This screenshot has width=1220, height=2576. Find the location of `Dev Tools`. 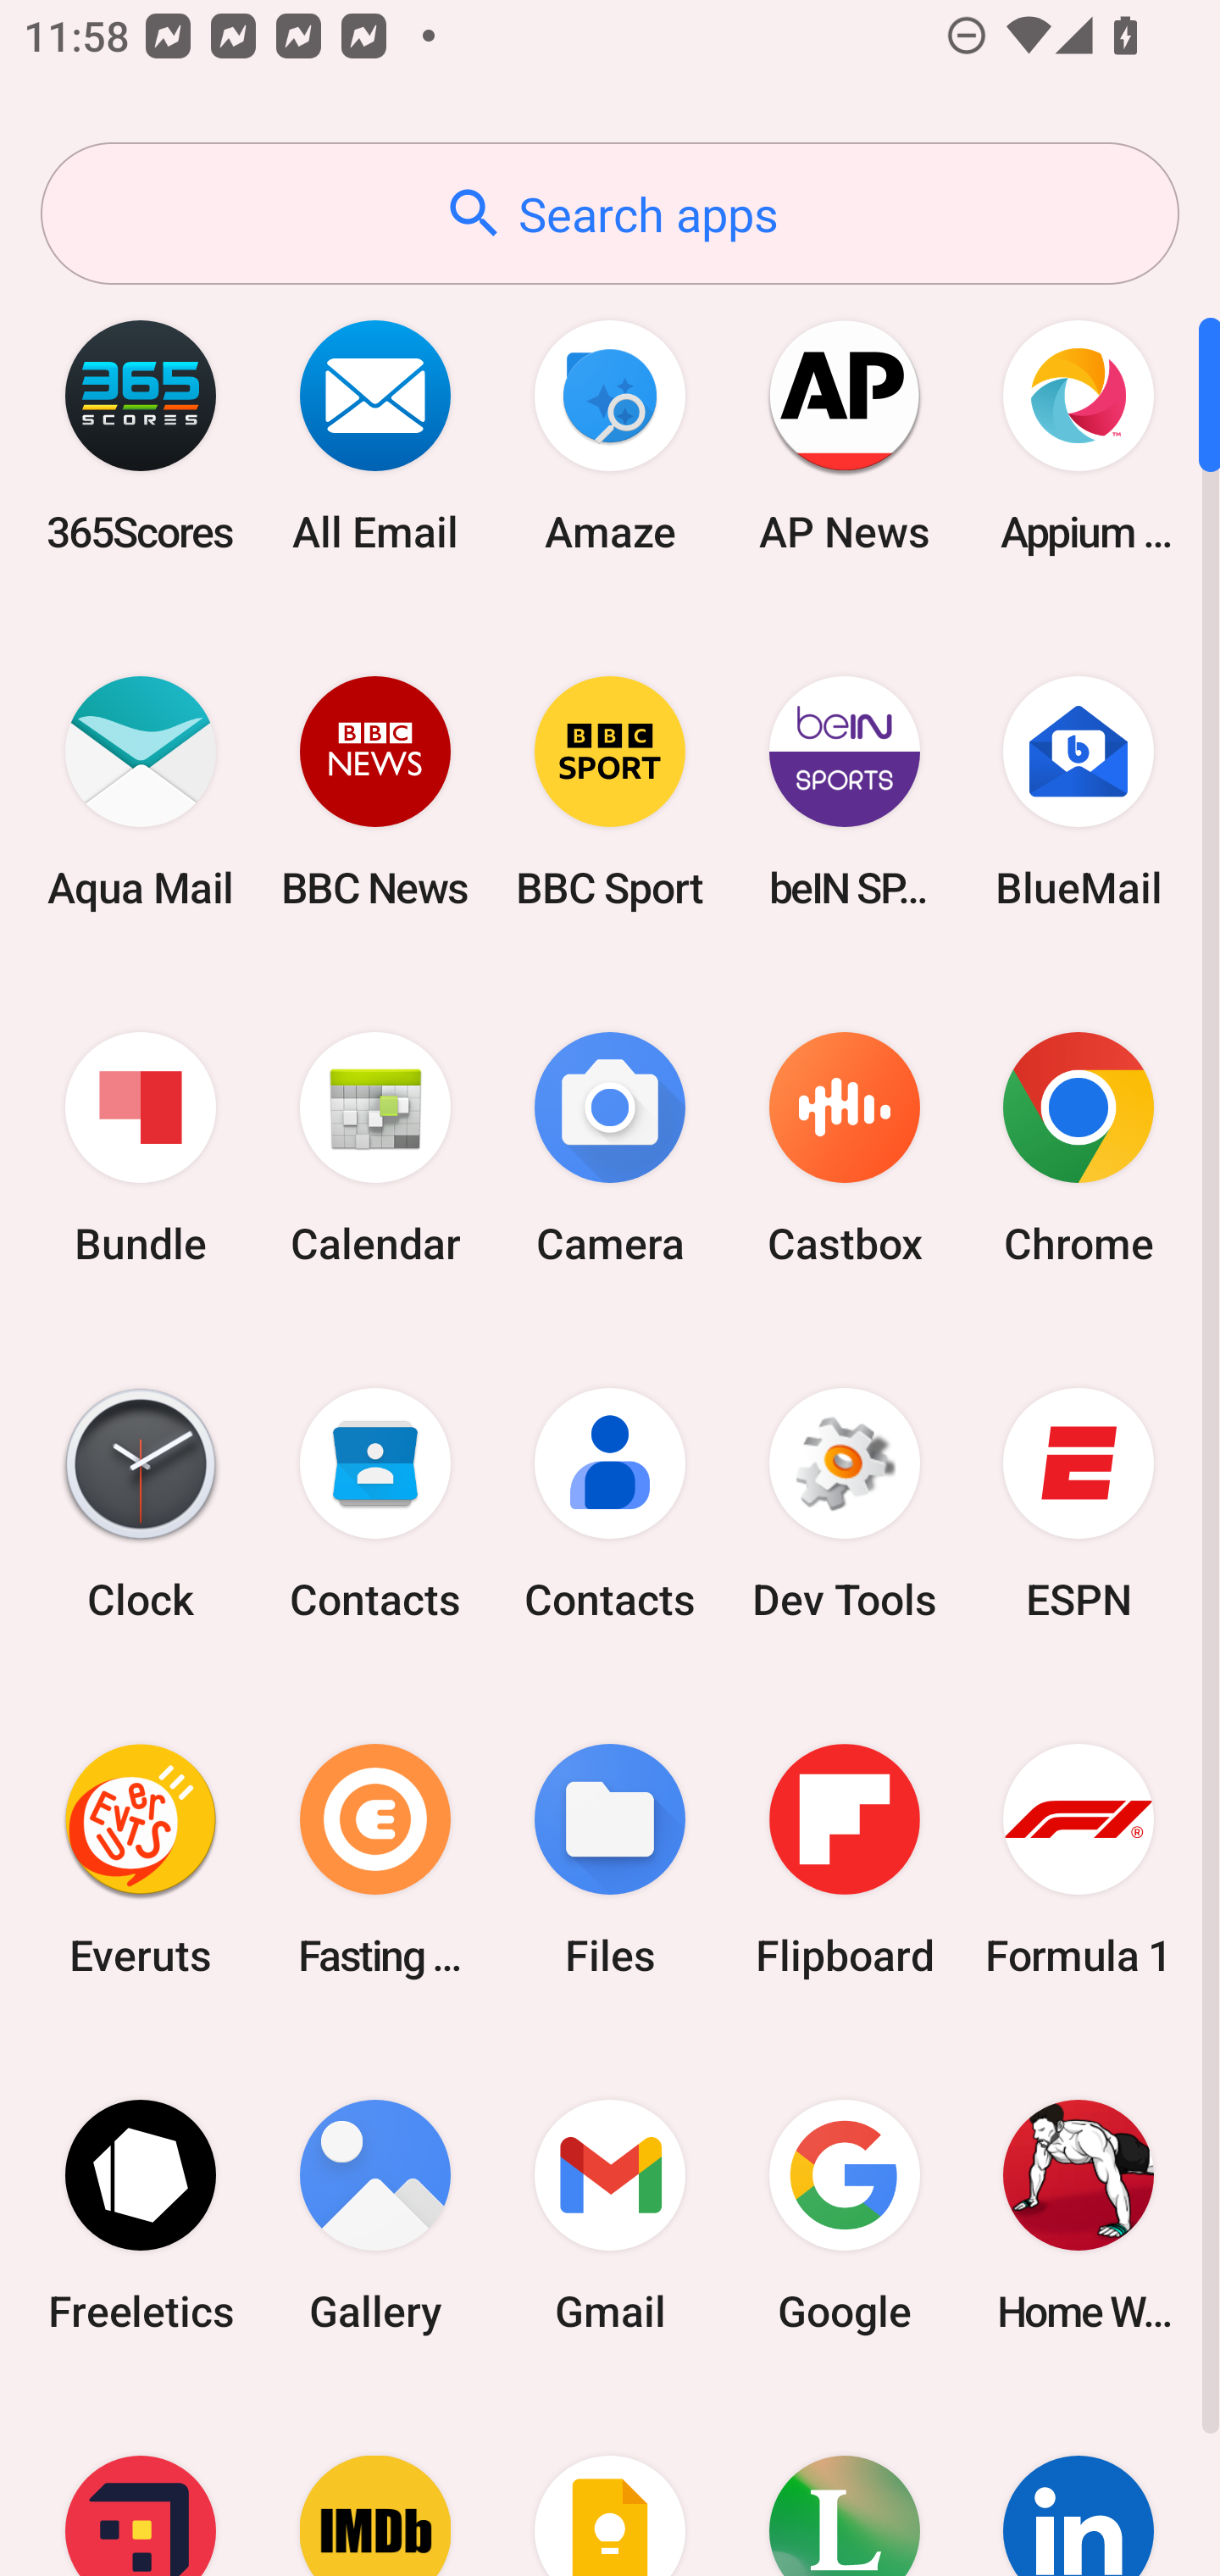

Dev Tools is located at coordinates (844, 1504).